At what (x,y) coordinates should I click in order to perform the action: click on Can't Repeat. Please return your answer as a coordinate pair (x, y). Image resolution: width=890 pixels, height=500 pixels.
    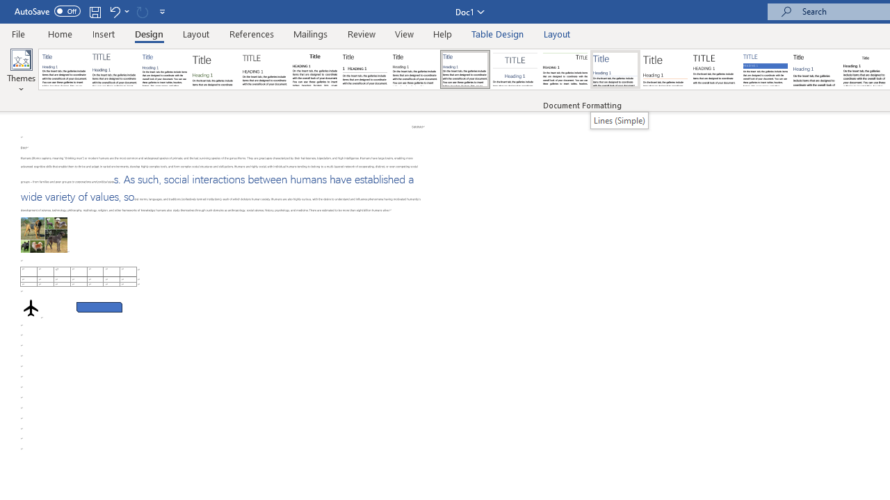
    Looking at the image, I should click on (142, 11).